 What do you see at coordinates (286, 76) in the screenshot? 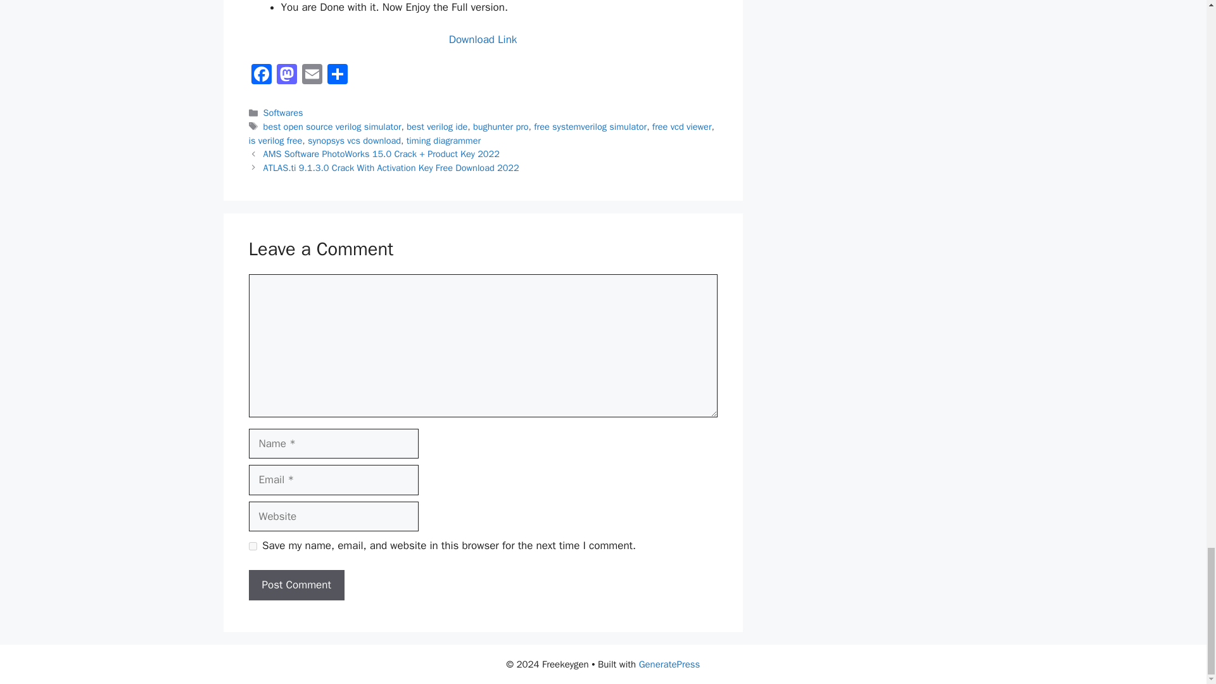
I see `Mastodon` at bounding box center [286, 76].